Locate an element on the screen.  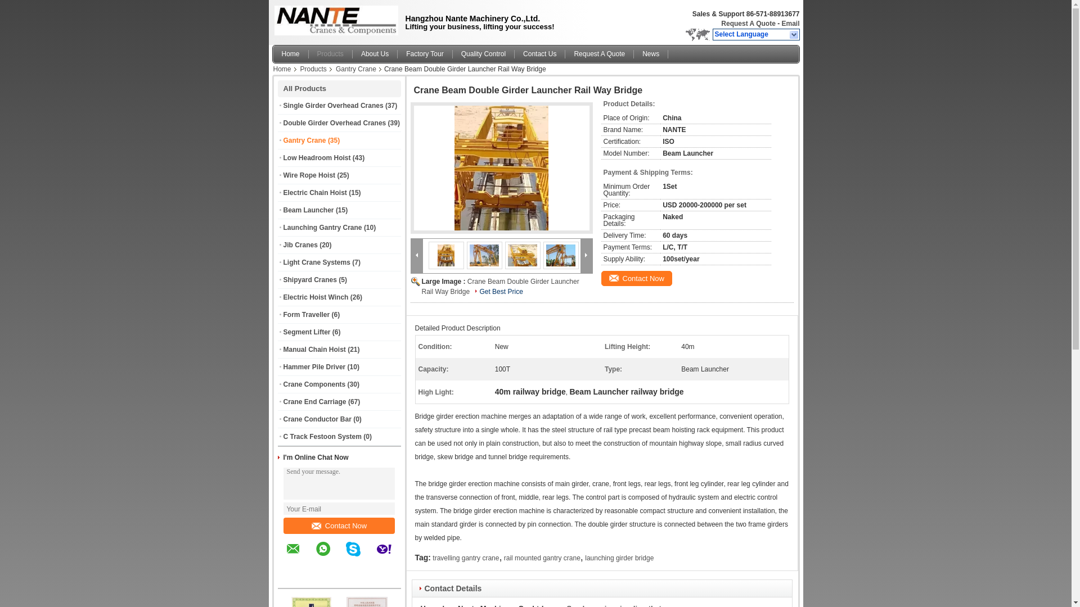
Low Headroom Hoist is located at coordinates (317, 158).